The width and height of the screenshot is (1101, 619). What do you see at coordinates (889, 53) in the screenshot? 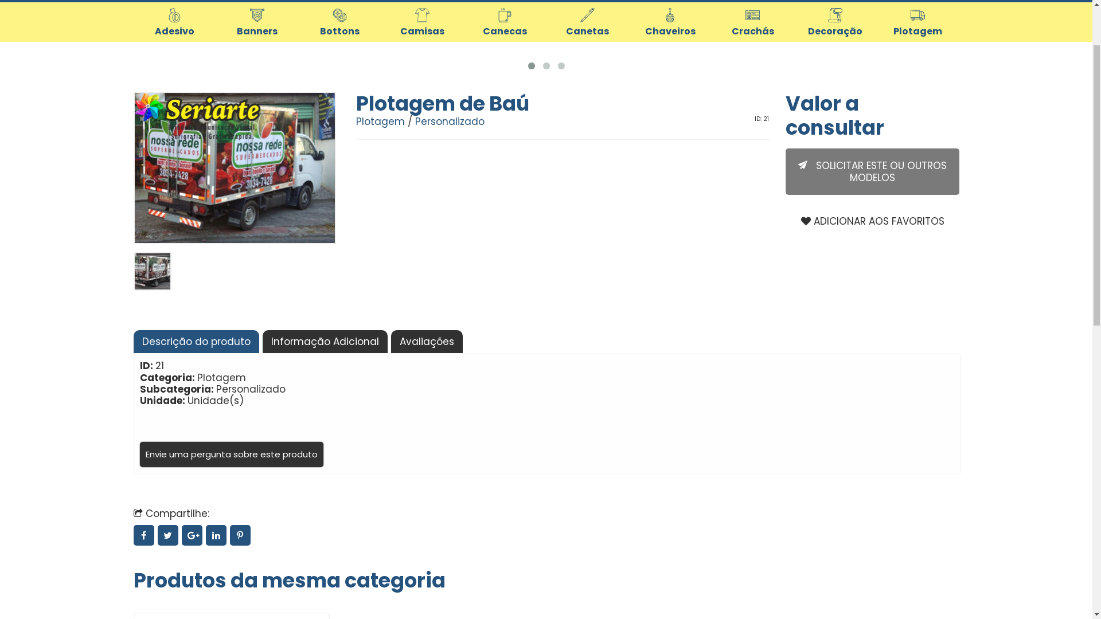
I see `Minha conta` at bounding box center [889, 53].